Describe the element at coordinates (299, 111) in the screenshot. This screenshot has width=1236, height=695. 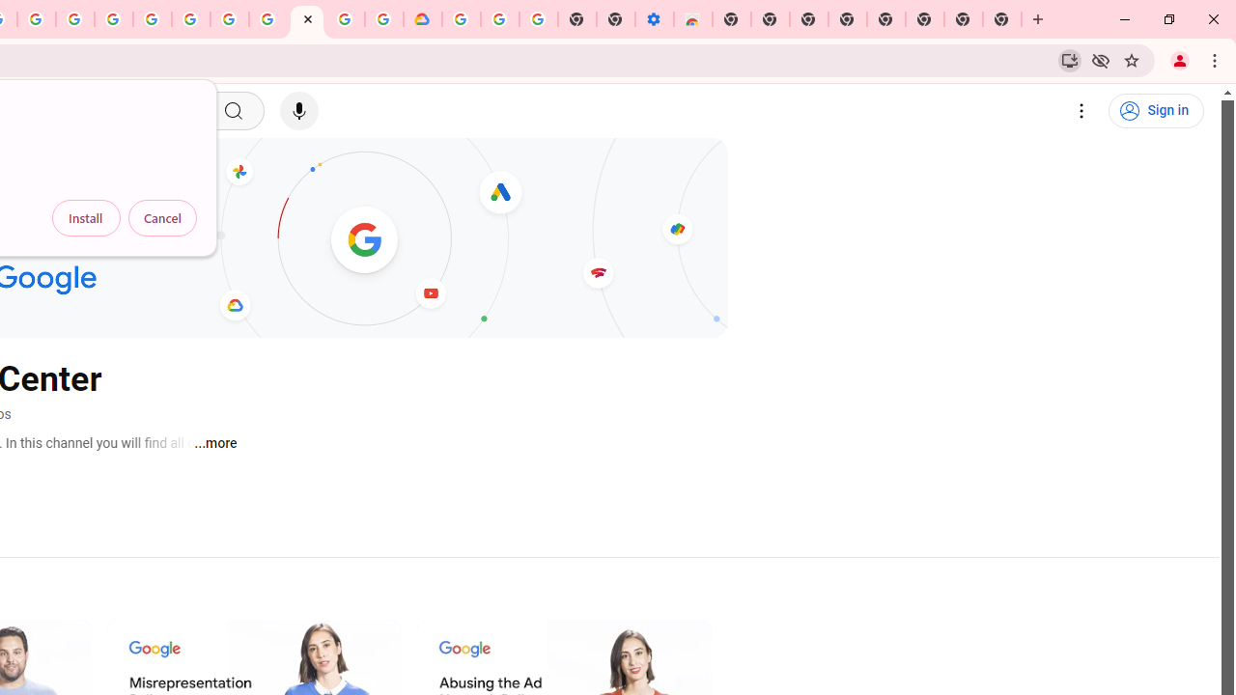
I see `Search with your voice` at that location.